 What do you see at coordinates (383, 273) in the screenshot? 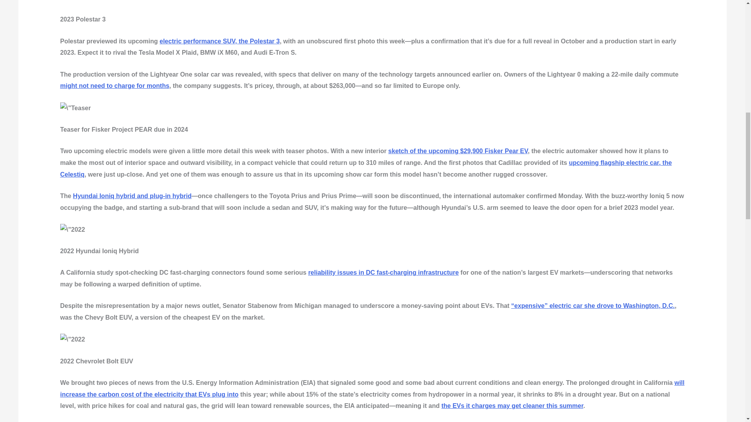
I see `reliability issues in DC fast-charging infrastructure` at bounding box center [383, 273].